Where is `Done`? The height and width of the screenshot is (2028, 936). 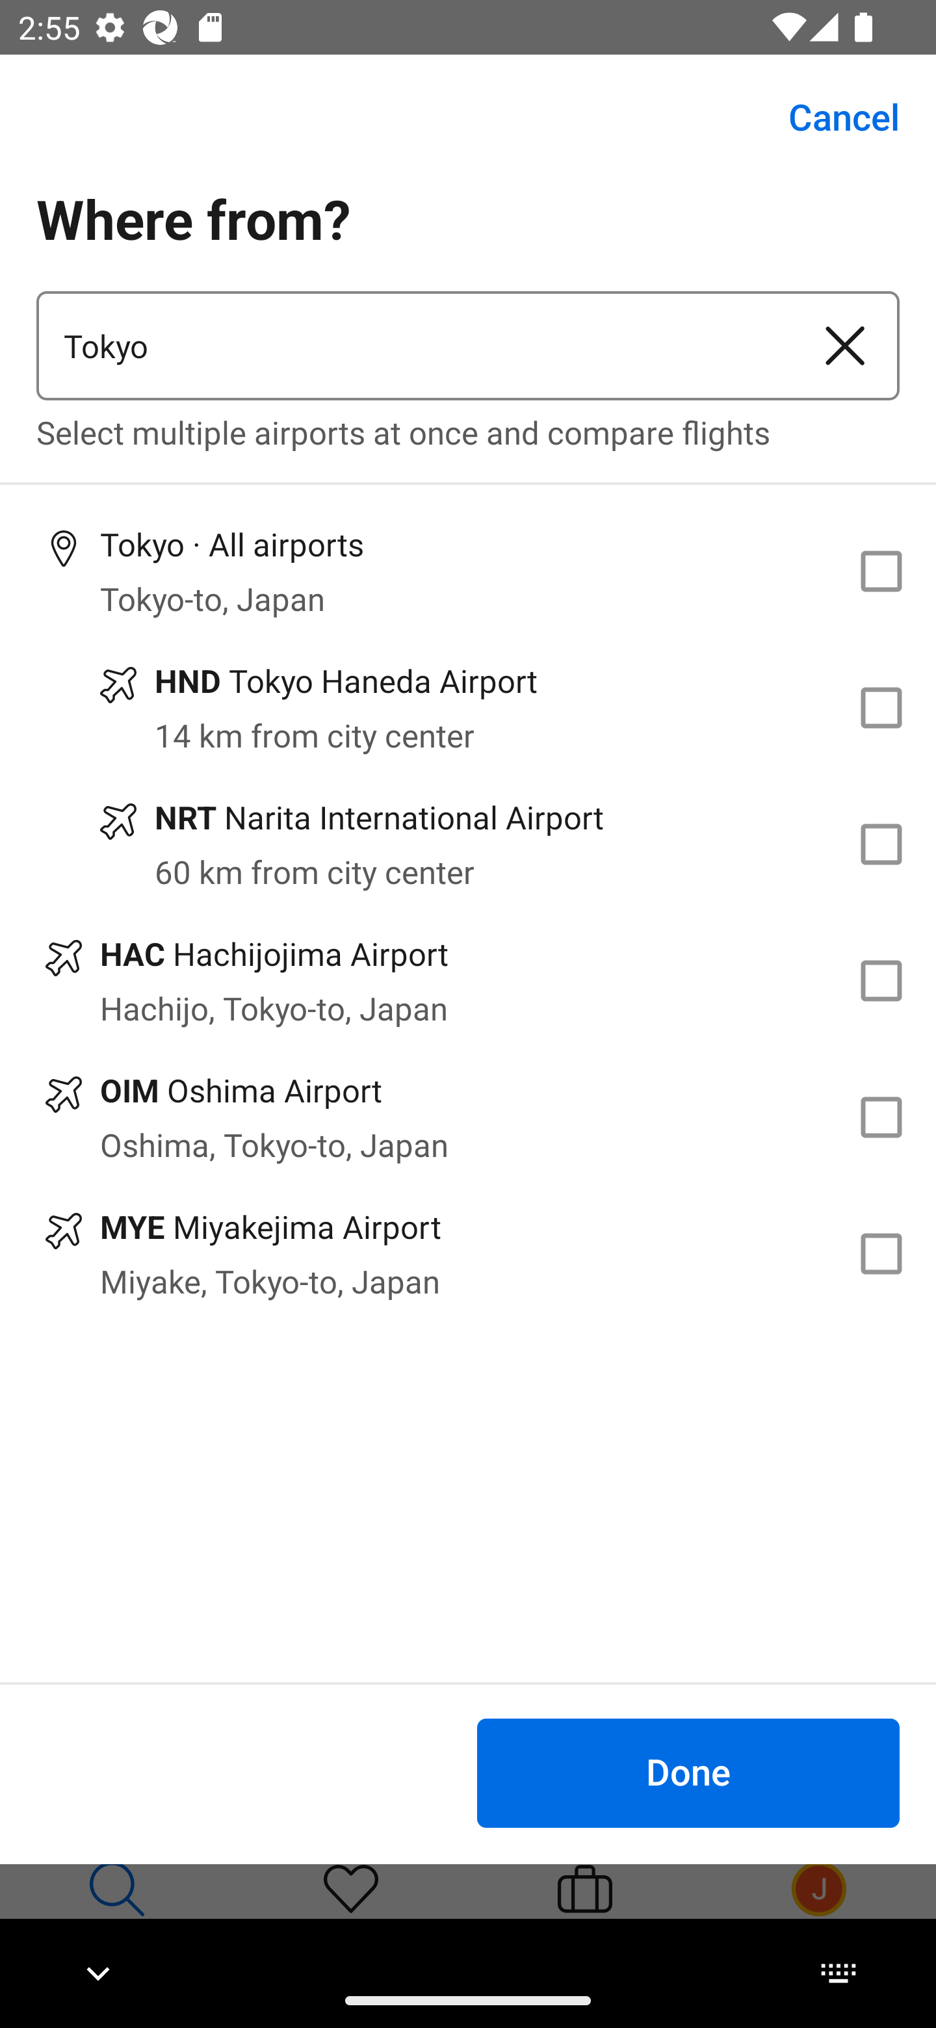 Done is located at coordinates (688, 1772).